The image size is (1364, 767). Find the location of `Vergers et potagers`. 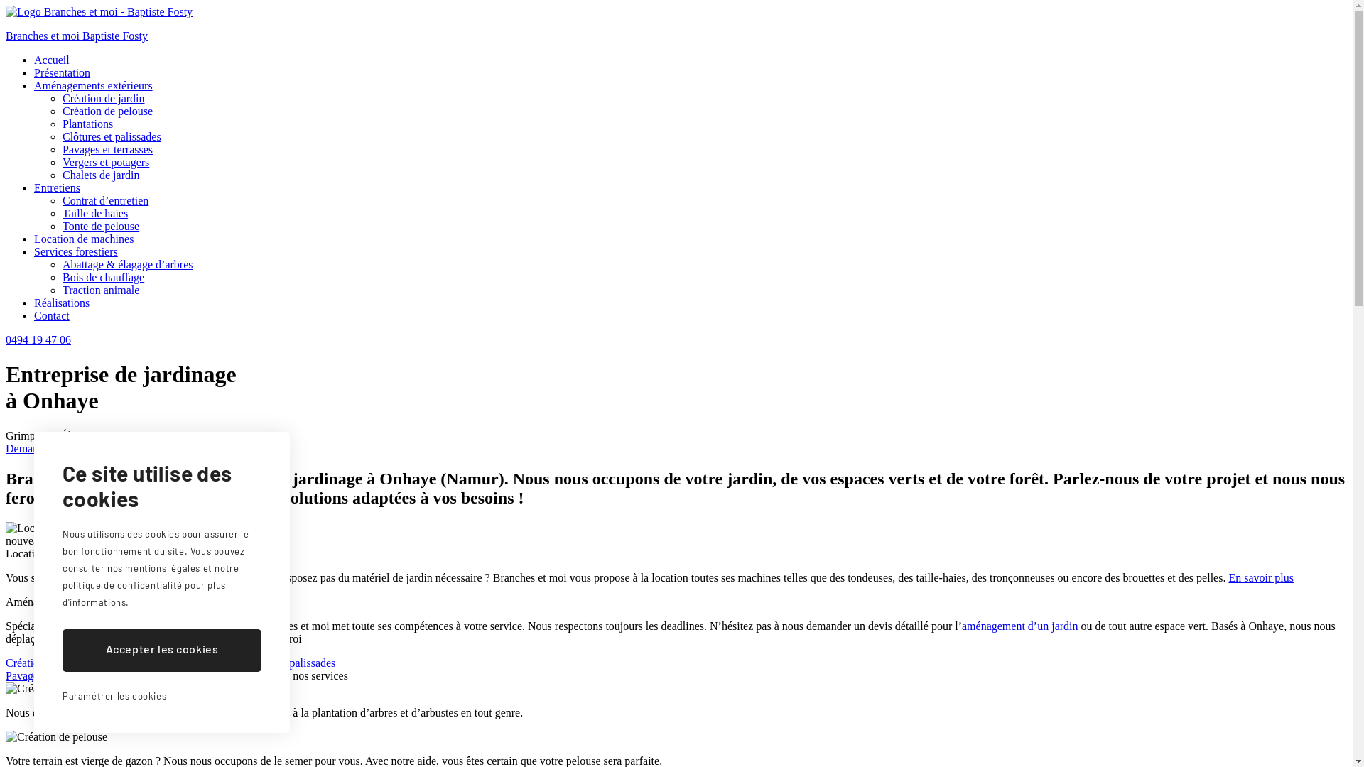

Vergers et potagers is located at coordinates (106, 162).